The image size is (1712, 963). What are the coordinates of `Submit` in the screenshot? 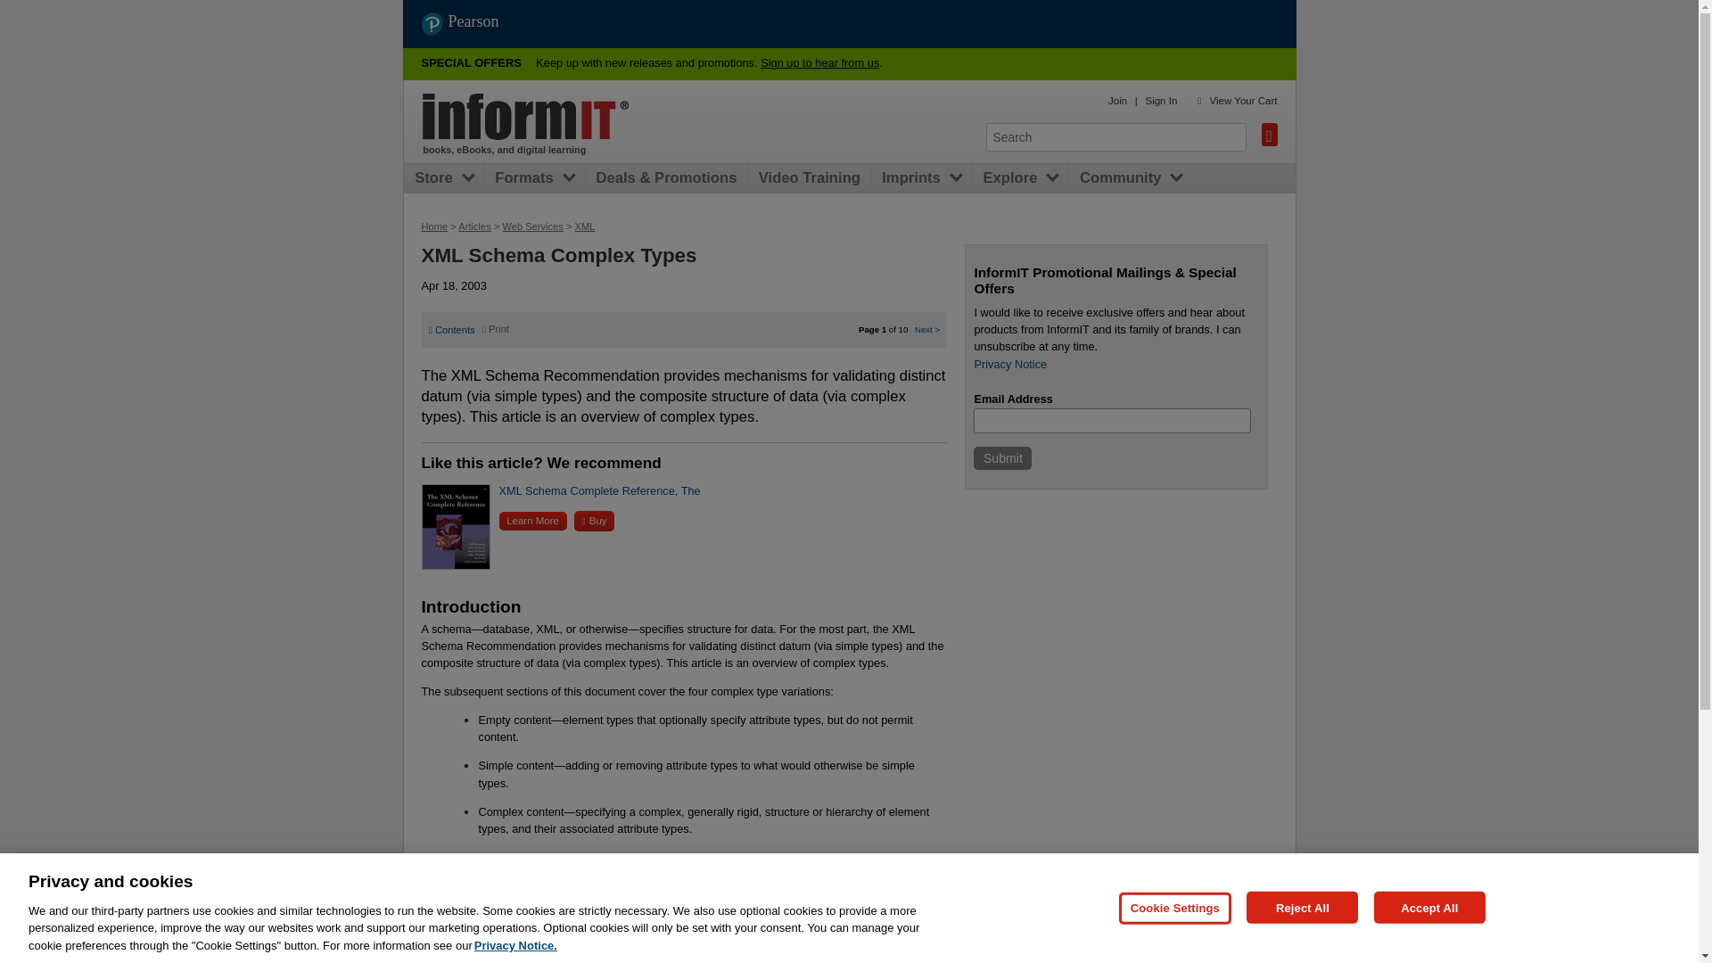 It's located at (1002, 458).